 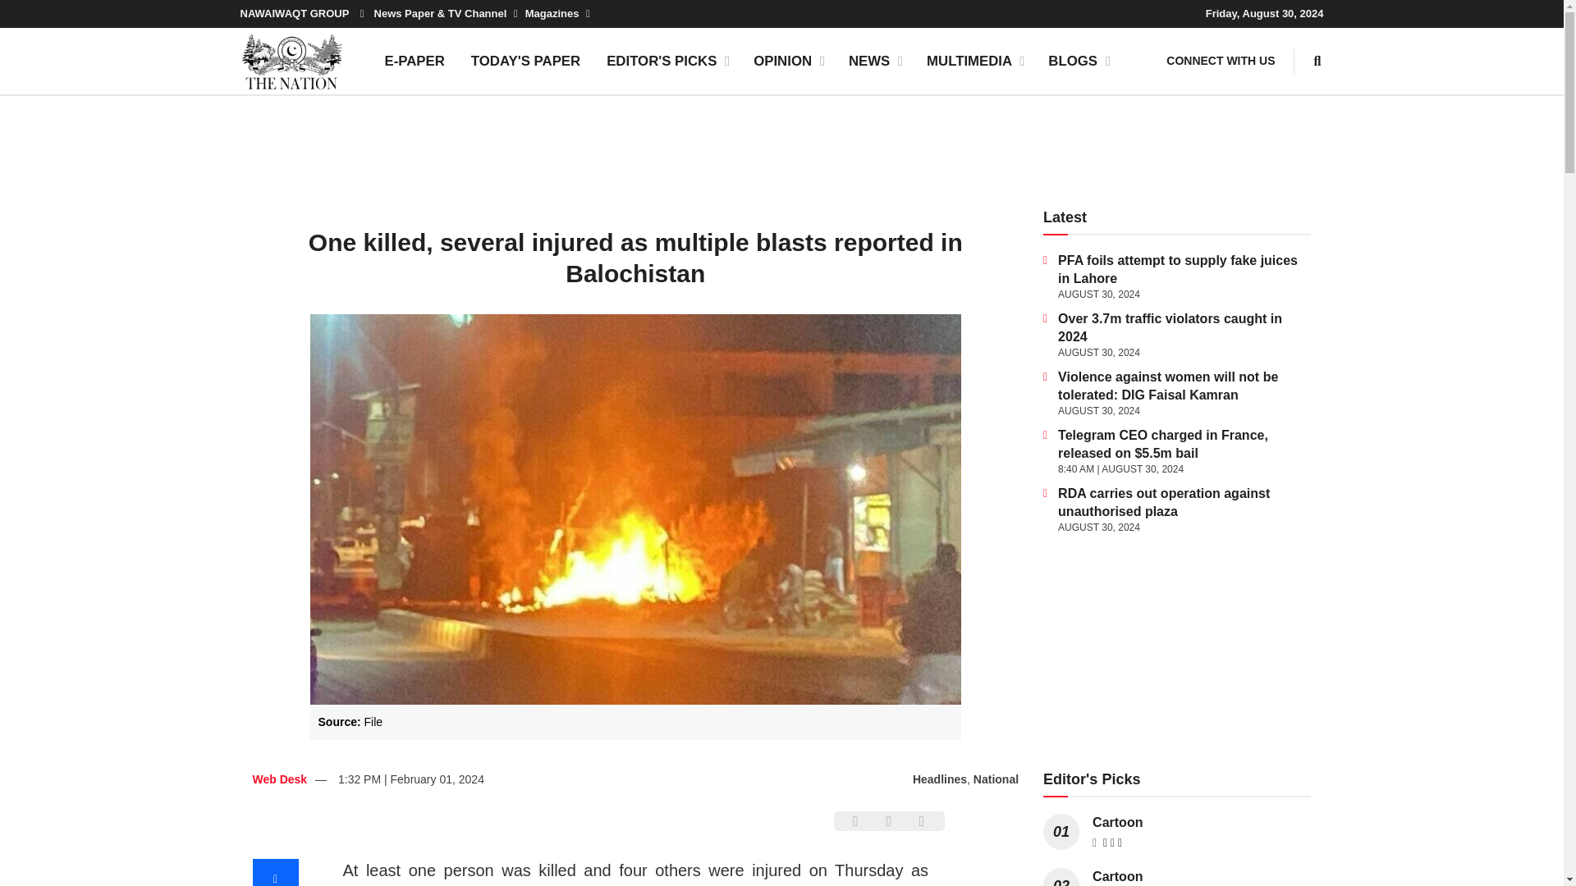 I want to click on MULTIMEDIA, so click(x=974, y=61).